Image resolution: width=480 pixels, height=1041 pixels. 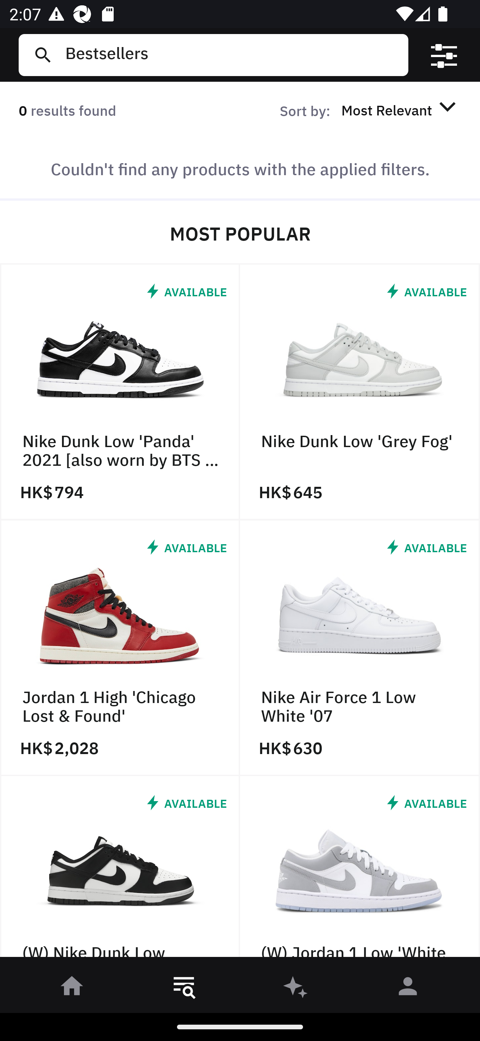 What do you see at coordinates (72, 988) in the screenshot?
I see `󰋜` at bounding box center [72, 988].